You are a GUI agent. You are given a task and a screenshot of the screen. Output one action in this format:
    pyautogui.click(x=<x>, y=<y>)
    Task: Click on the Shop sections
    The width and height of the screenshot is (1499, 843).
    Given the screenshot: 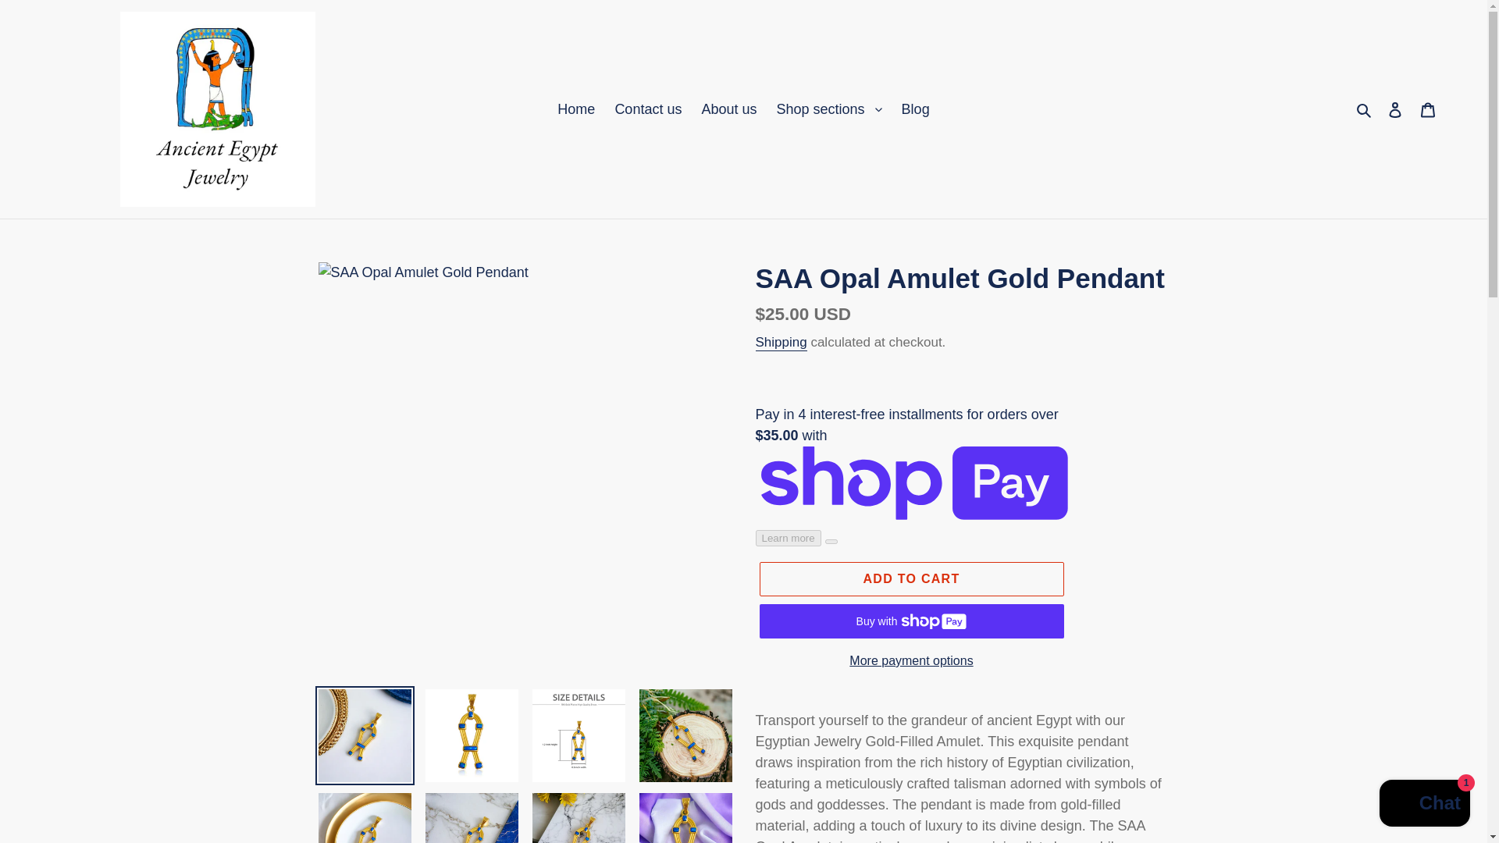 What is the action you would take?
    pyautogui.click(x=829, y=109)
    